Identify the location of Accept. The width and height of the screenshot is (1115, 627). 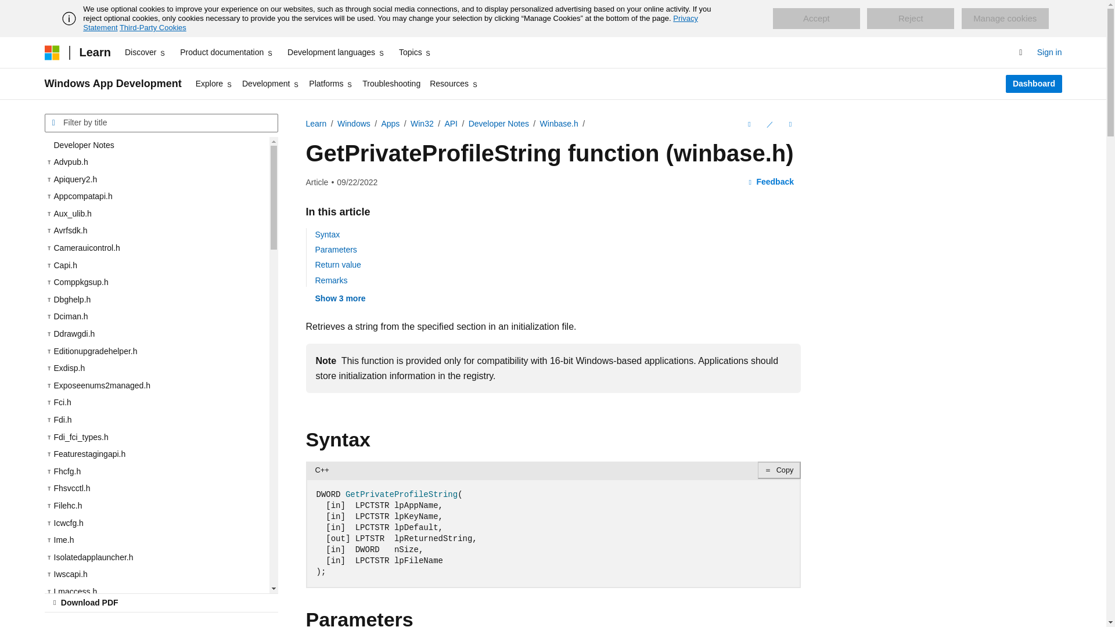
(816, 19).